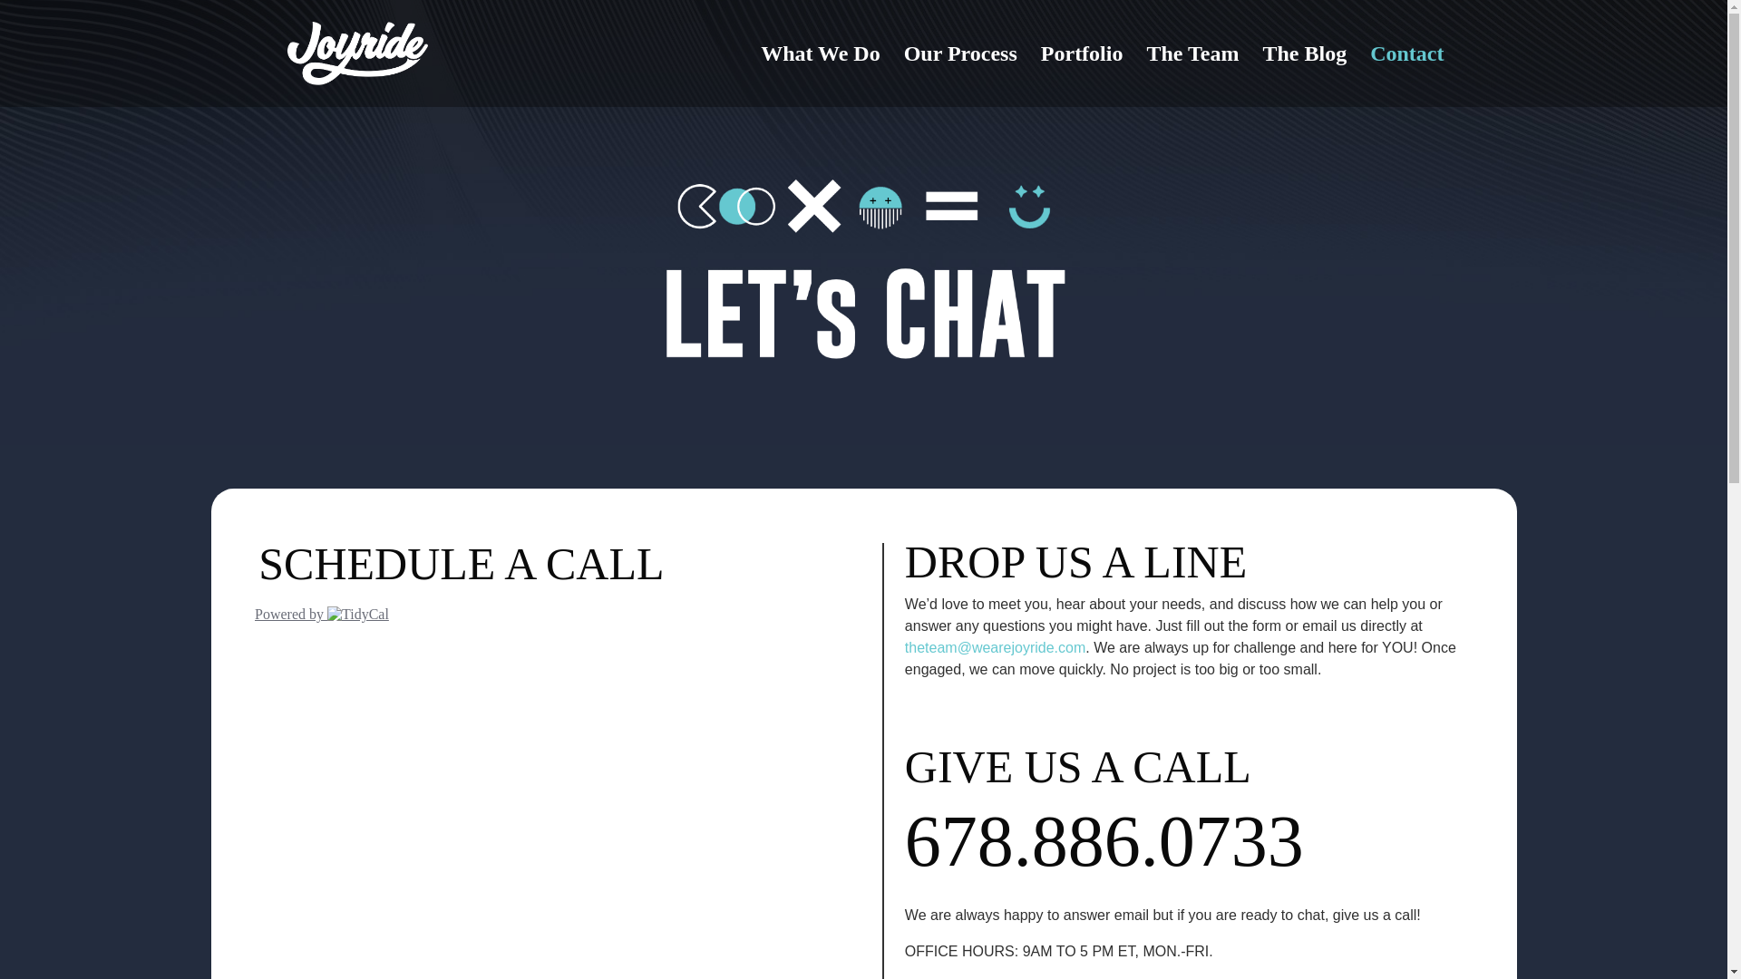 The image size is (1741, 979). Describe the element at coordinates (1082, 76) in the screenshot. I see `Portfolio` at that location.